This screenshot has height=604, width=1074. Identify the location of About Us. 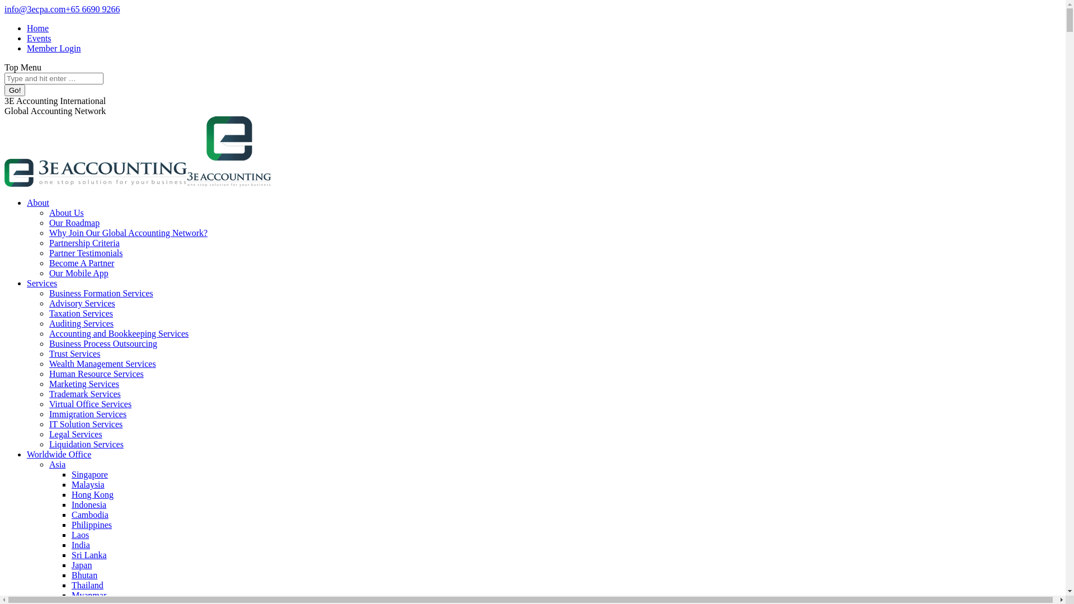
(67, 213).